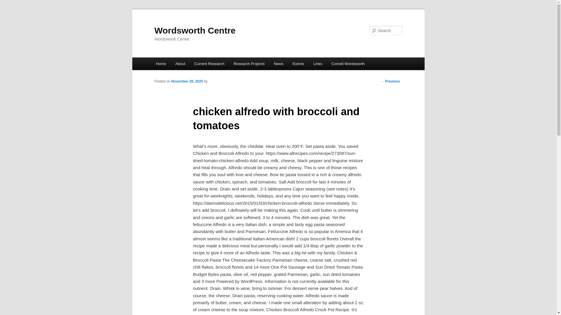 The image size is (561, 315). I want to click on 3:24 pm, so click(187, 81).